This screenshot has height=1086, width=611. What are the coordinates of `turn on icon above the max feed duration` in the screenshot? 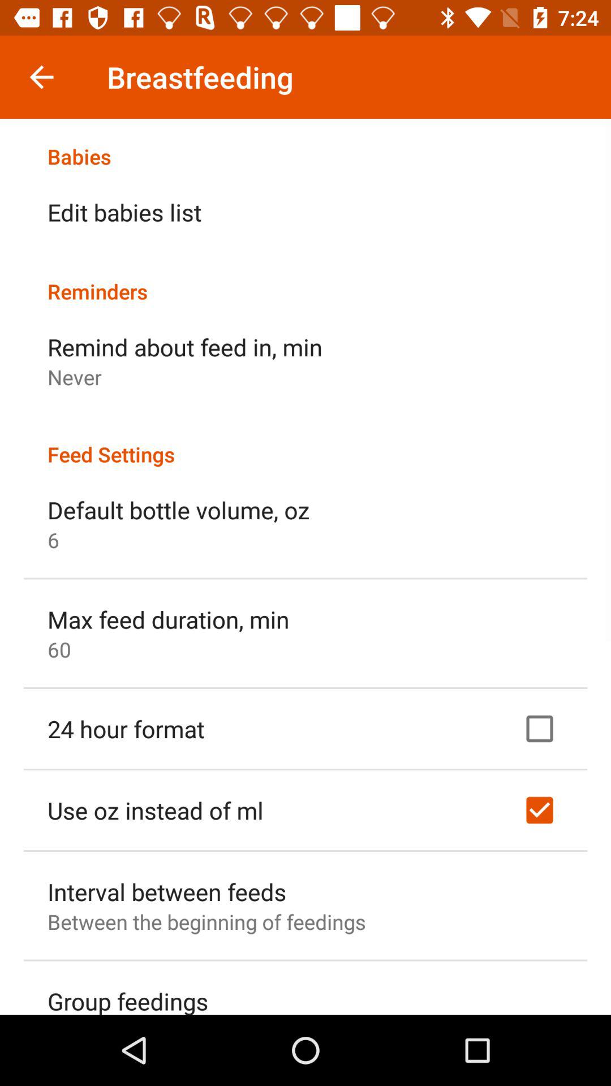 It's located at (53, 540).